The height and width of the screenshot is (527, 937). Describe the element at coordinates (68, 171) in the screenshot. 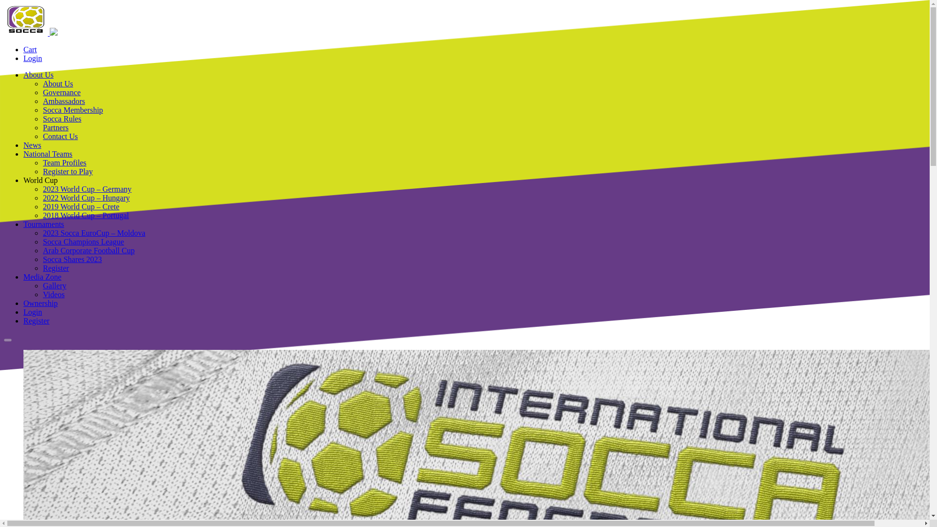

I see `Register to Play` at that location.